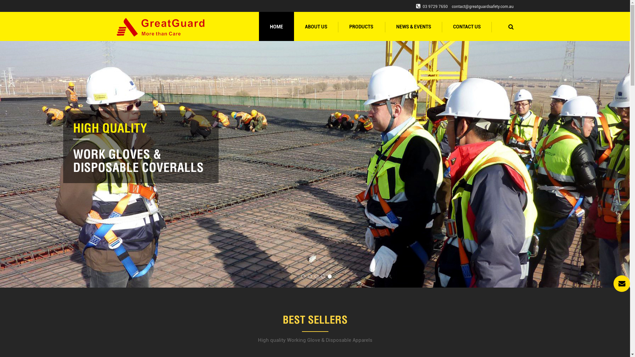 The height and width of the screenshot is (357, 635). Describe the element at coordinates (310, 277) in the screenshot. I see `2` at that location.